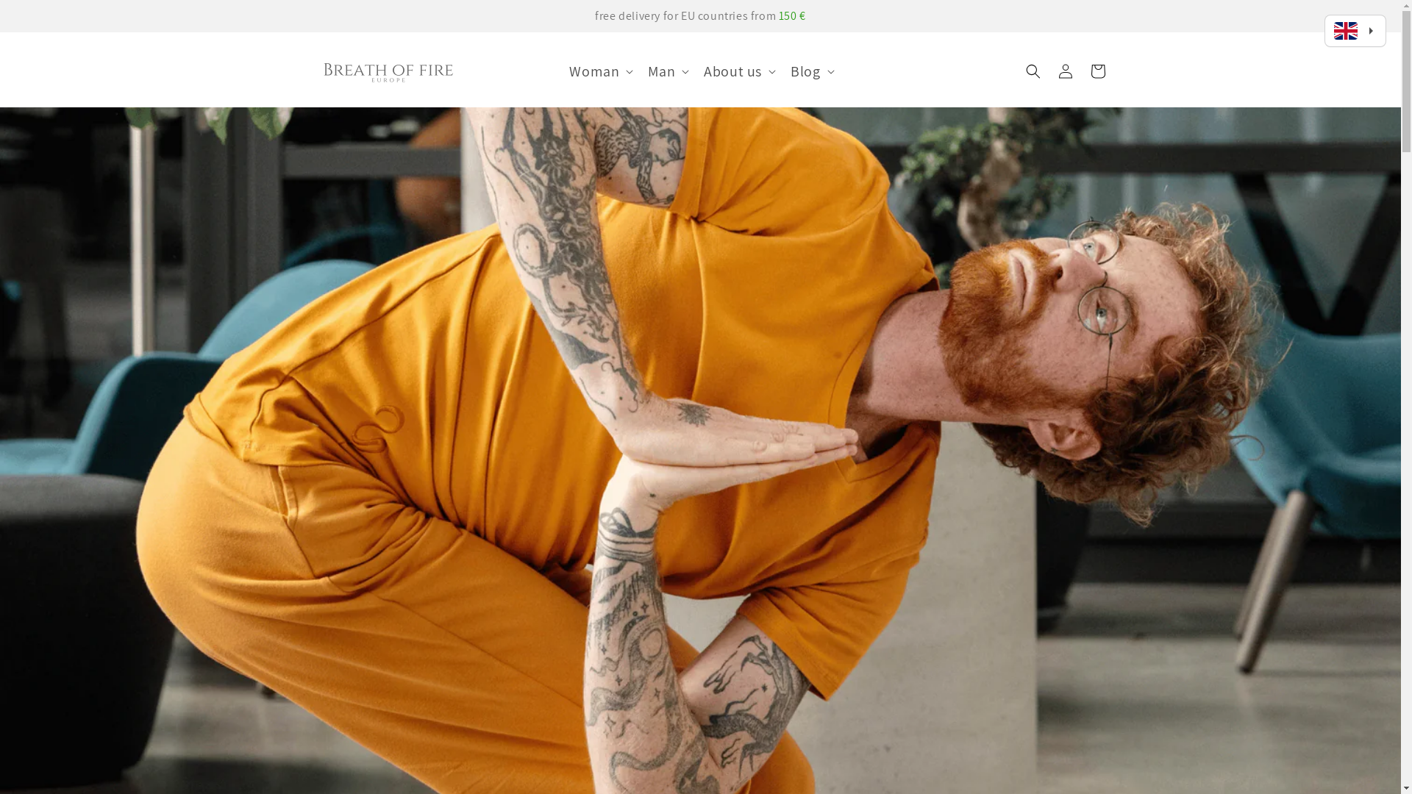  I want to click on Log in, so click(1065, 71).